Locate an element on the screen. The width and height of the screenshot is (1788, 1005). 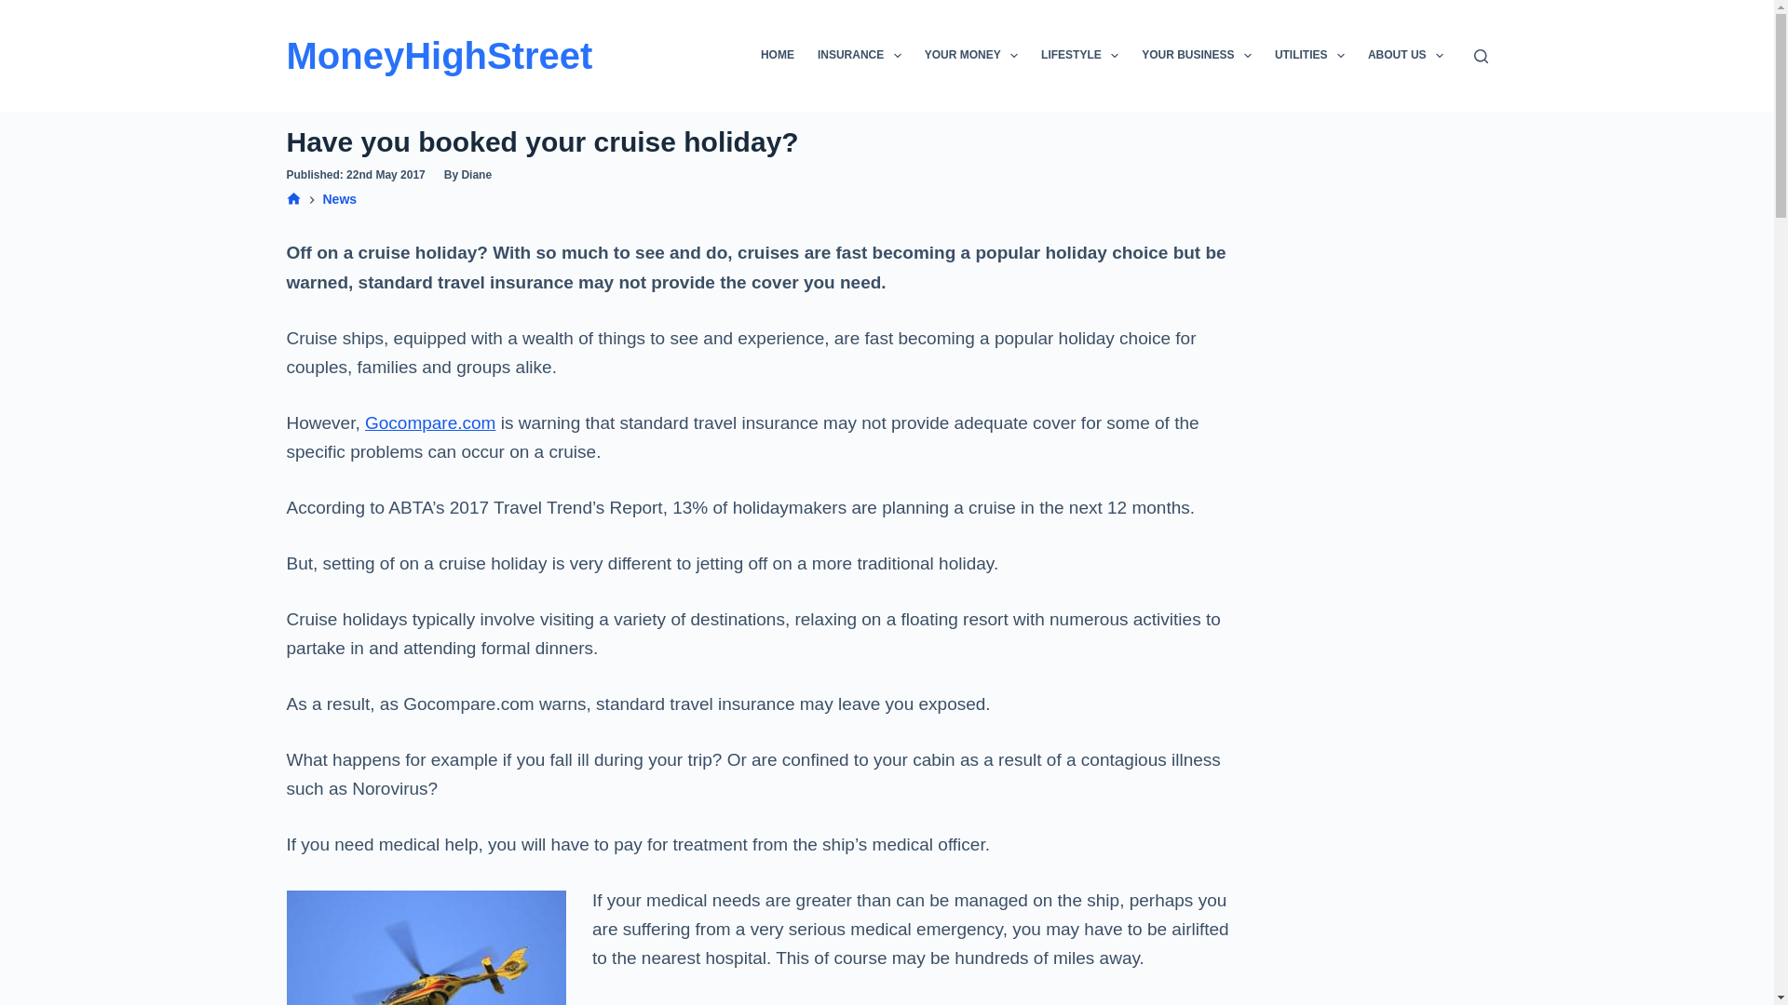
Have you booked your cruise holiday? is located at coordinates (767, 141).